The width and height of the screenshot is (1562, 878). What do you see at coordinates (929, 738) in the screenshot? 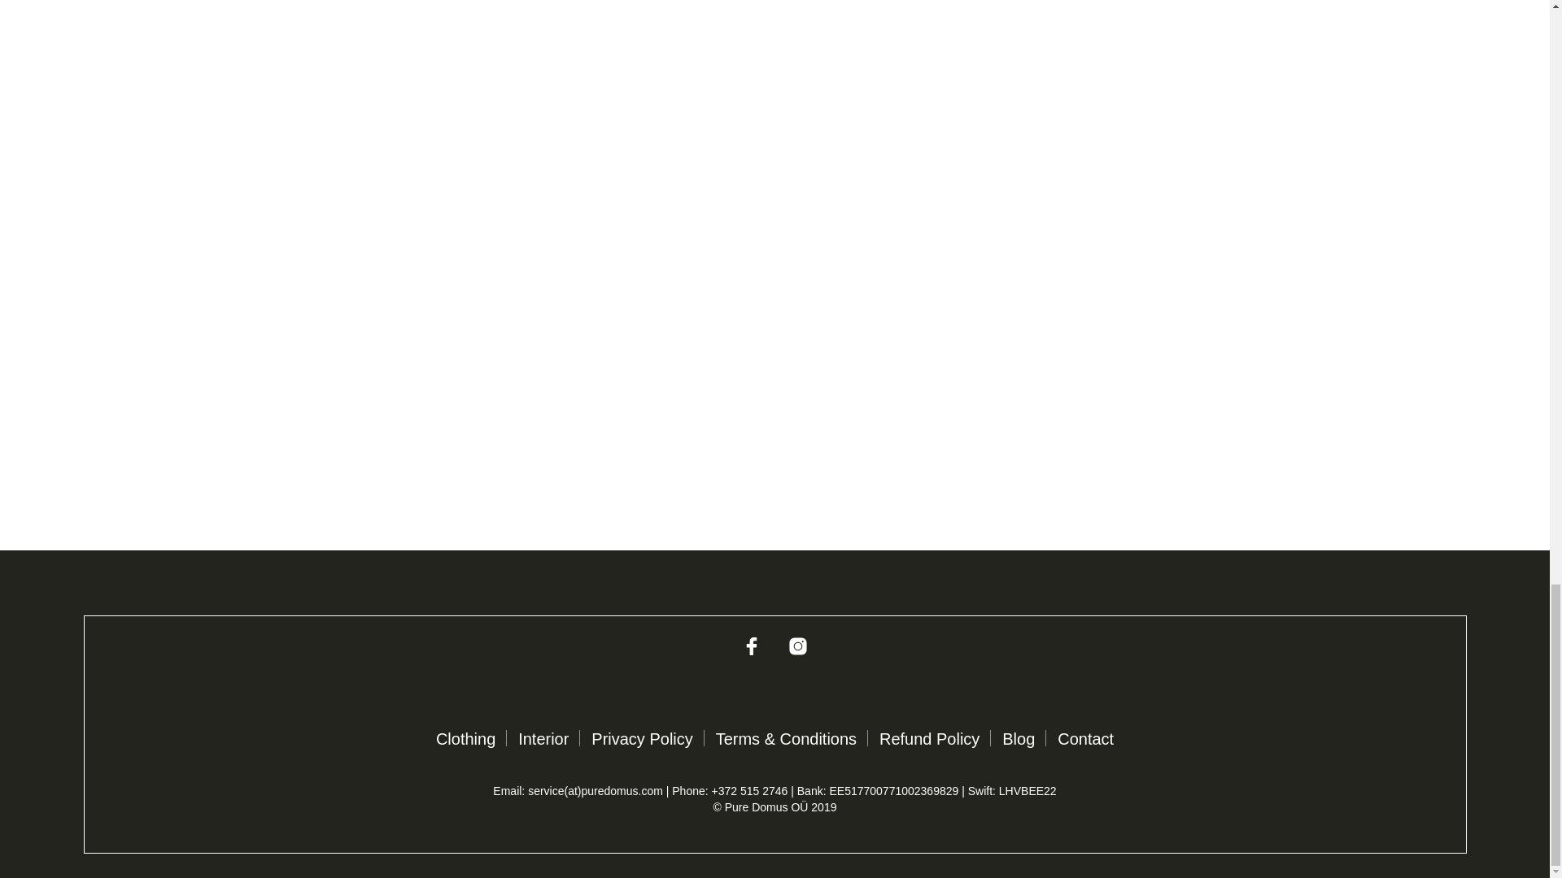
I see `Refund Policy` at bounding box center [929, 738].